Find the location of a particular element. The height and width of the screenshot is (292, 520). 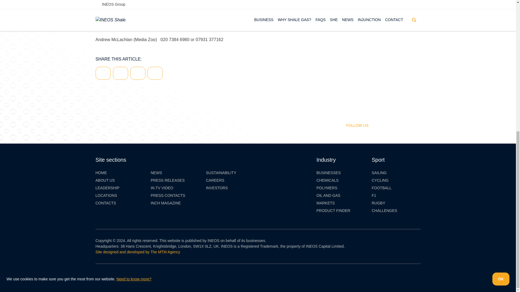

READ MORE is located at coordinates (382, 5).